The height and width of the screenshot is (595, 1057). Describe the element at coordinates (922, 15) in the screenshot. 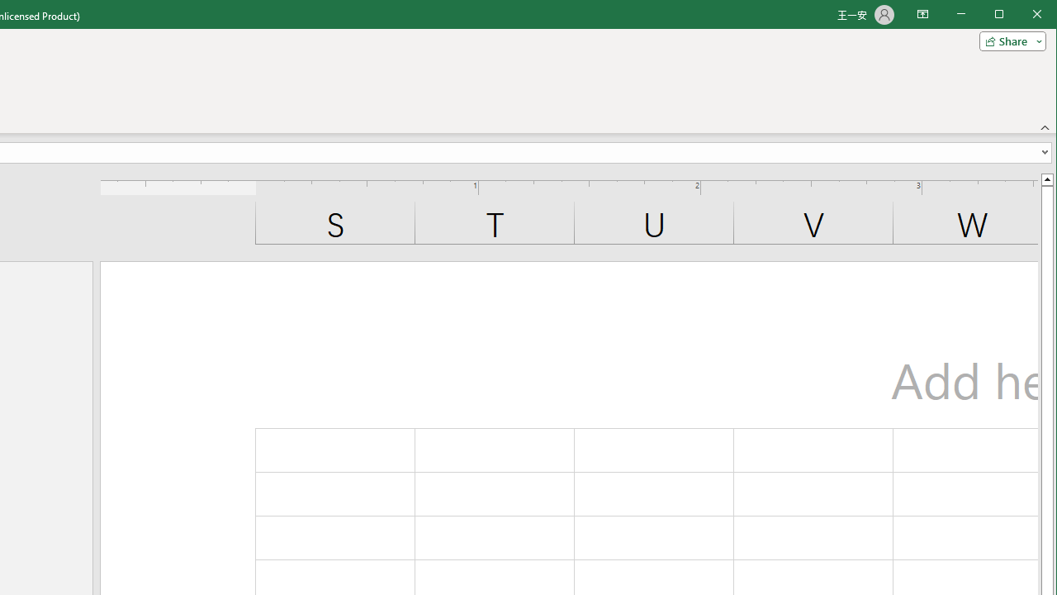

I see `Ribbon Display Options` at that location.